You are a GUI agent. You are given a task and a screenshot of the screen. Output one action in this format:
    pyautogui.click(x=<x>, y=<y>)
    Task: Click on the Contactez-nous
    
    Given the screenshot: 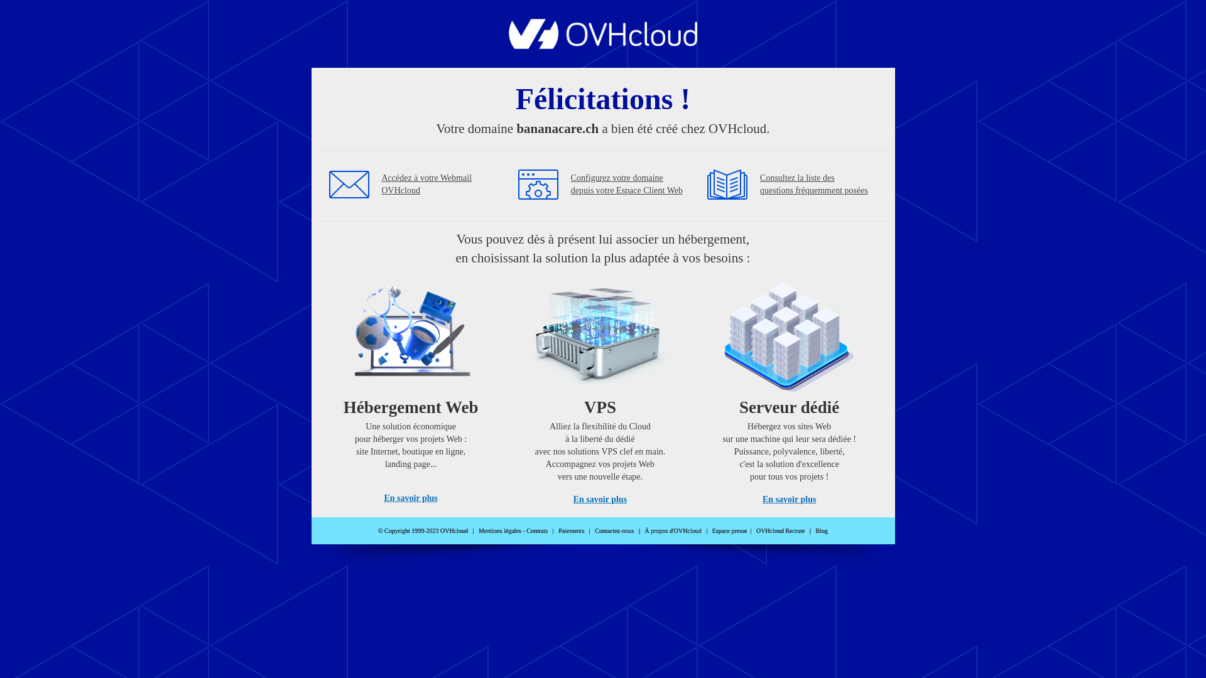 What is the action you would take?
    pyautogui.click(x=614, y=531)
    